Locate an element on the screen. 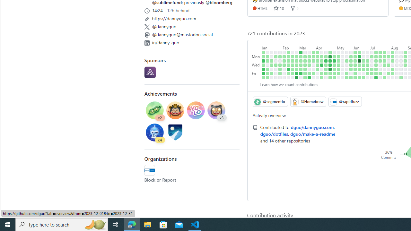 This screenshot has width=411, height=231. 1 contribution on February 28th. is located at coordinates (297, 61).